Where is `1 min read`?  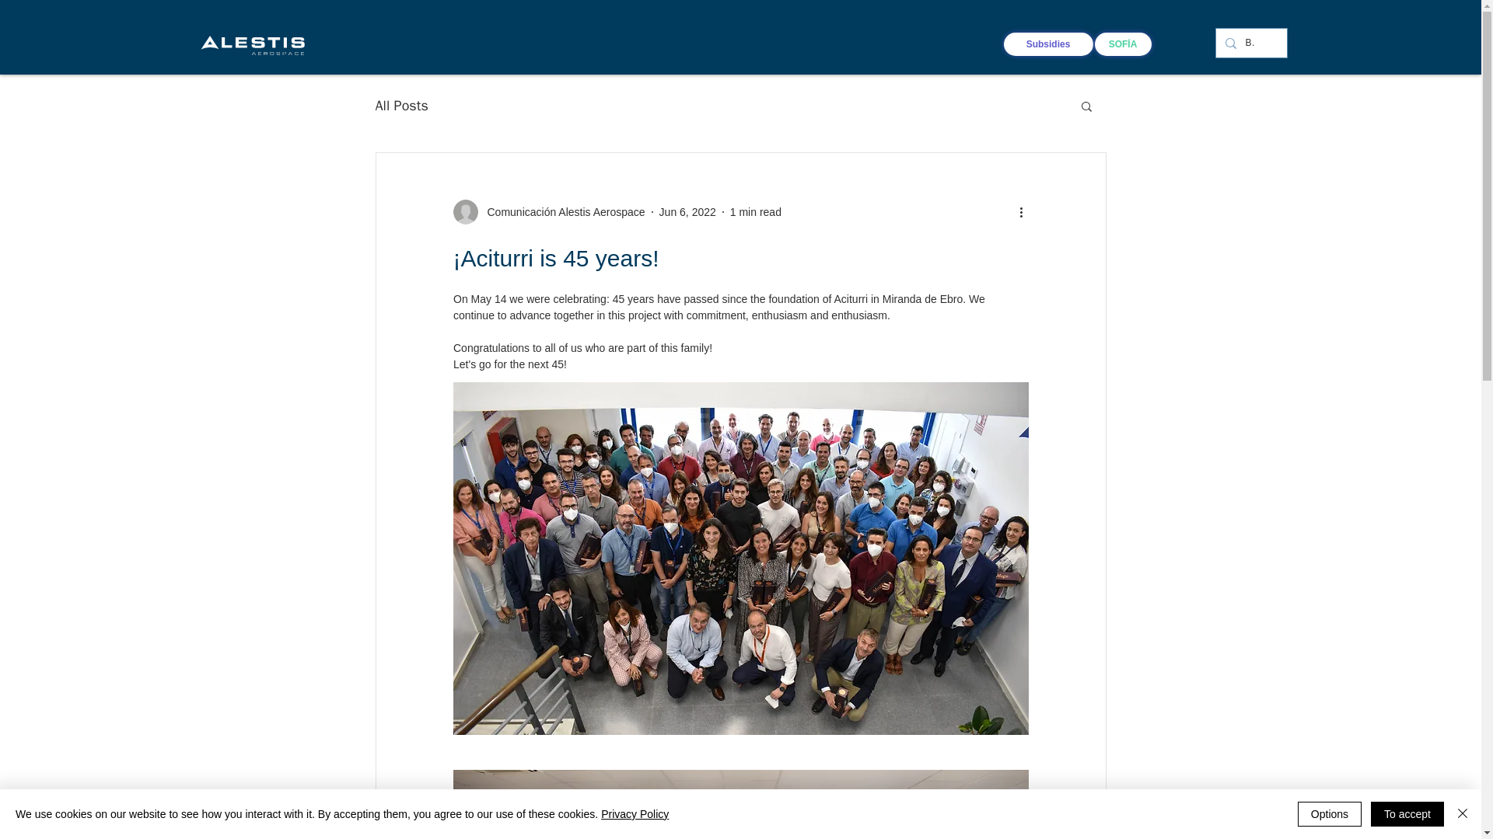
1 min read is located at coordinates (755, 211).